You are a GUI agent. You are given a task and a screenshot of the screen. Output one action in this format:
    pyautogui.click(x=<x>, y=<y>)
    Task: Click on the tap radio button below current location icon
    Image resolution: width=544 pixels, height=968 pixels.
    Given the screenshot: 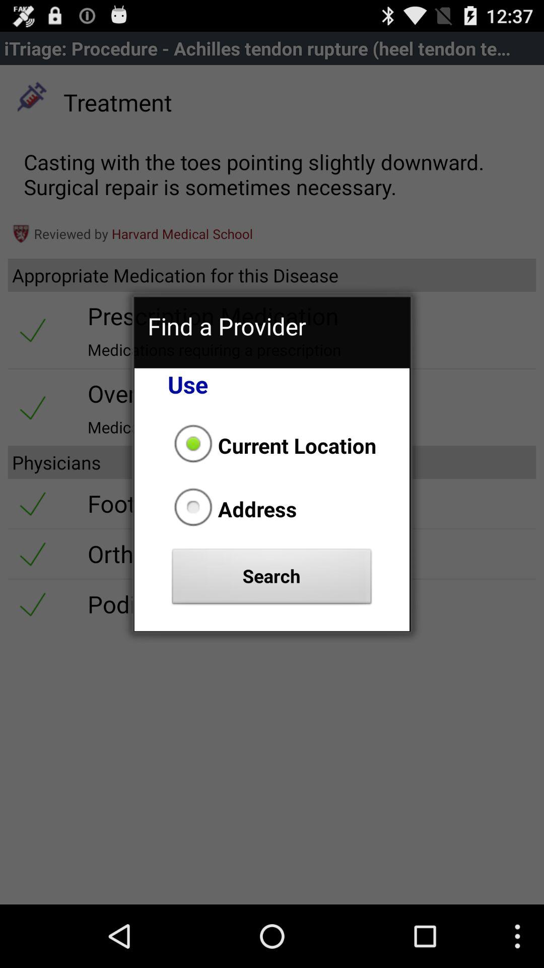 What is the action you would take?
    pyautogui.click(x=232, y=509)
    